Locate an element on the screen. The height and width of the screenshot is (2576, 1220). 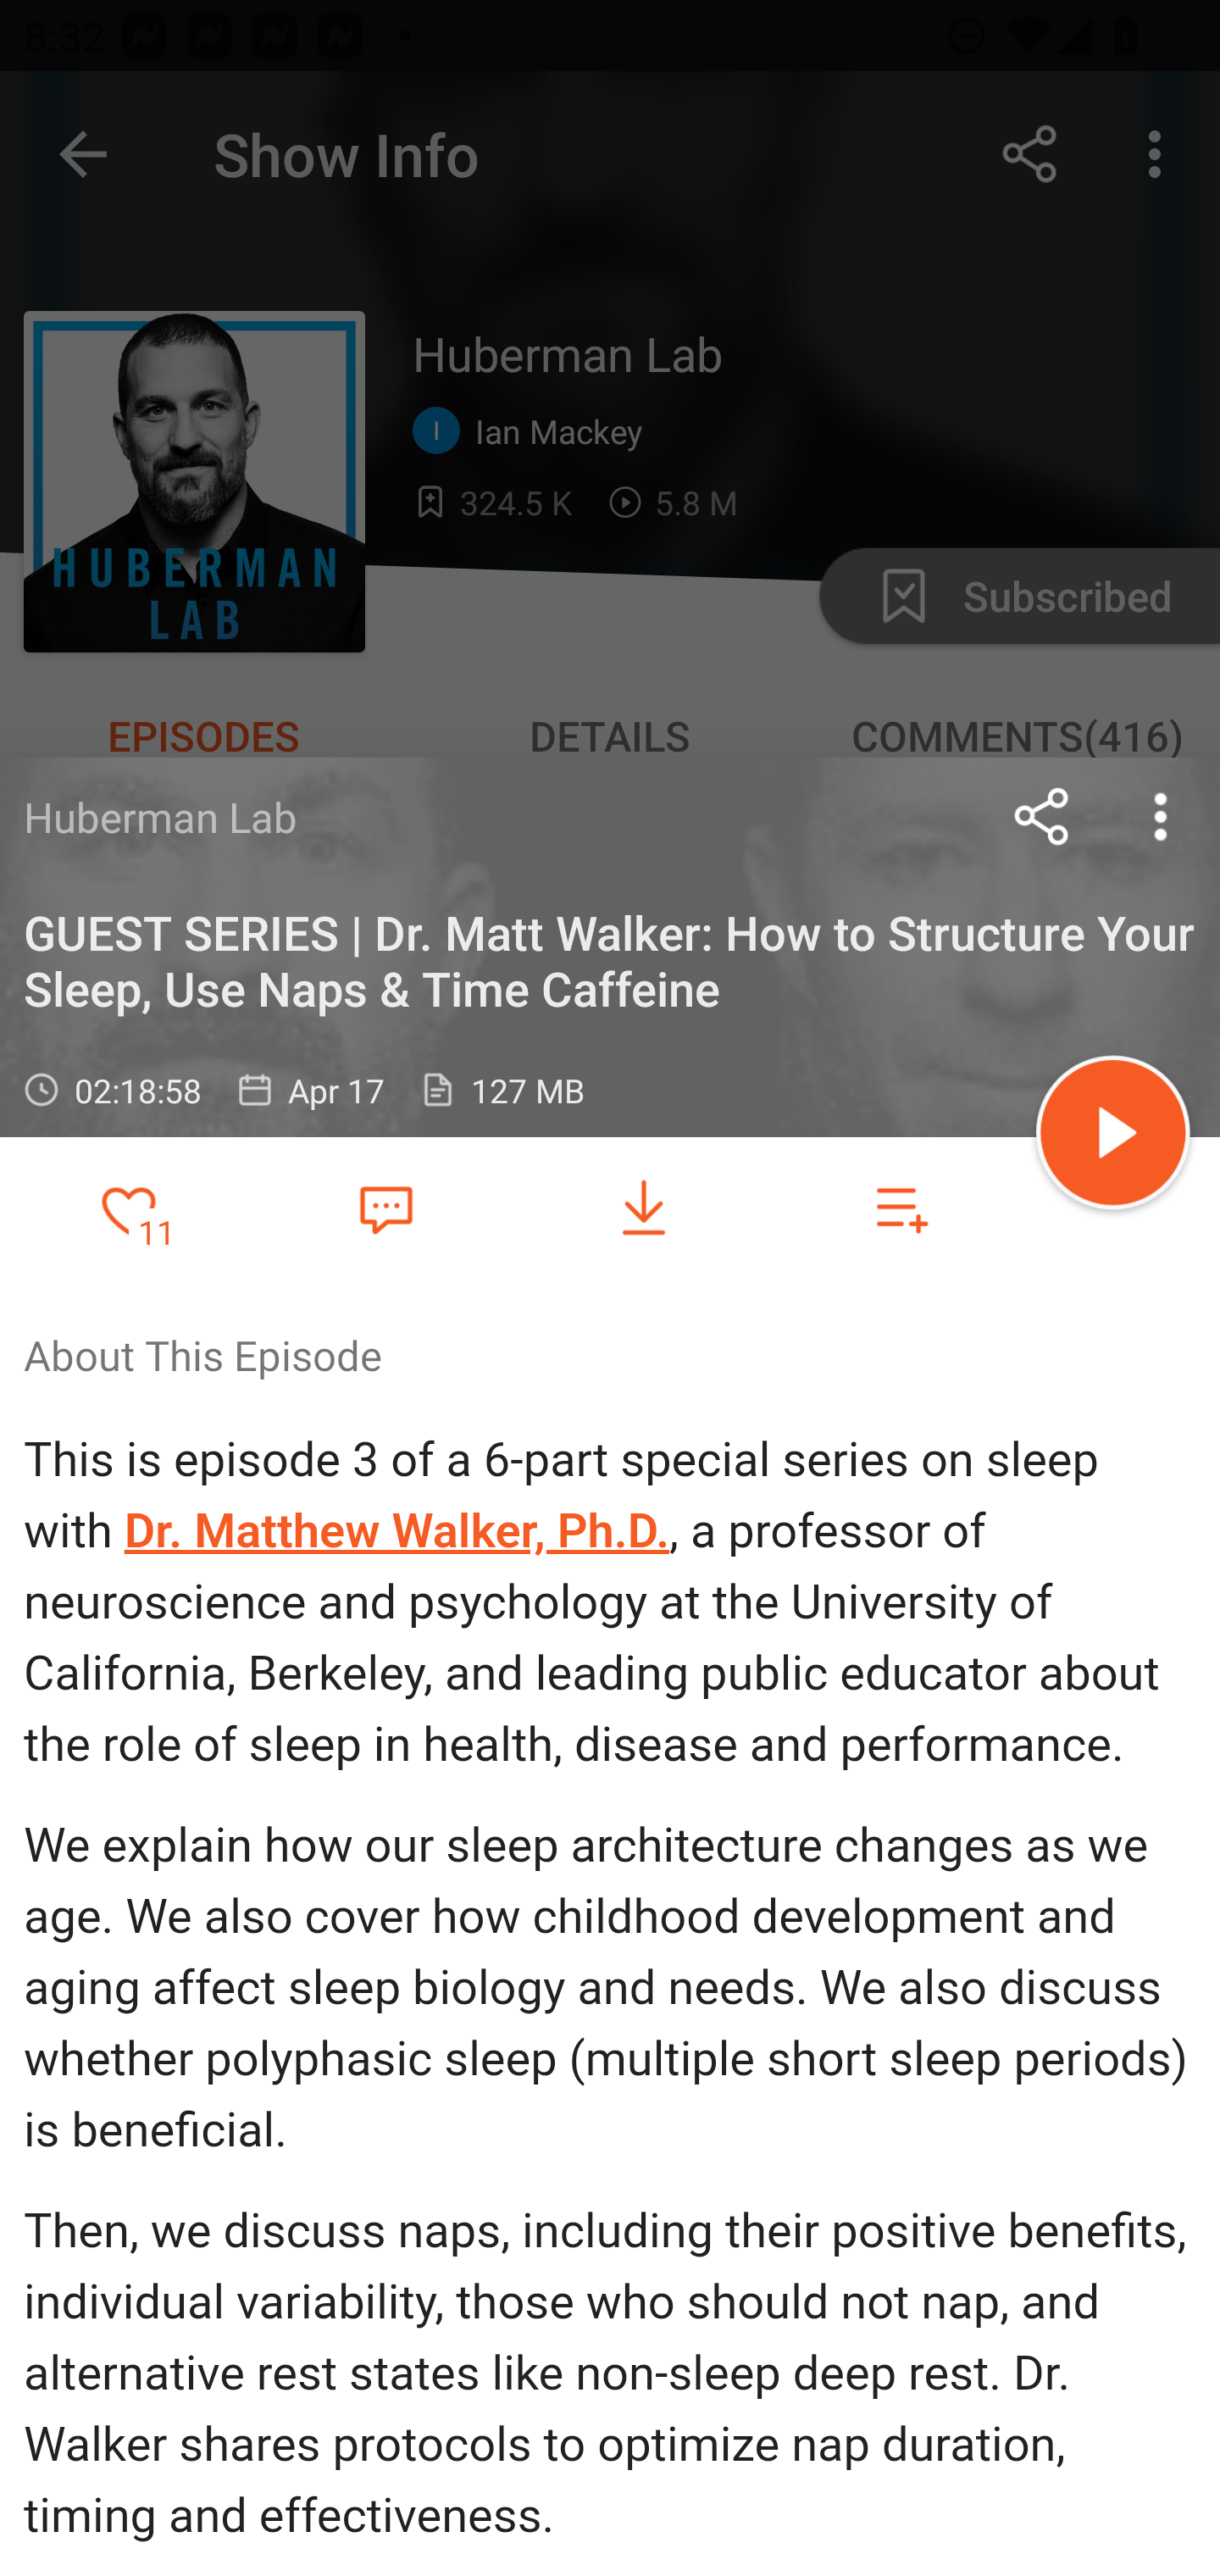
Dr. Matthew Walker, Ph.D. is located at coordinates (396, 1531).